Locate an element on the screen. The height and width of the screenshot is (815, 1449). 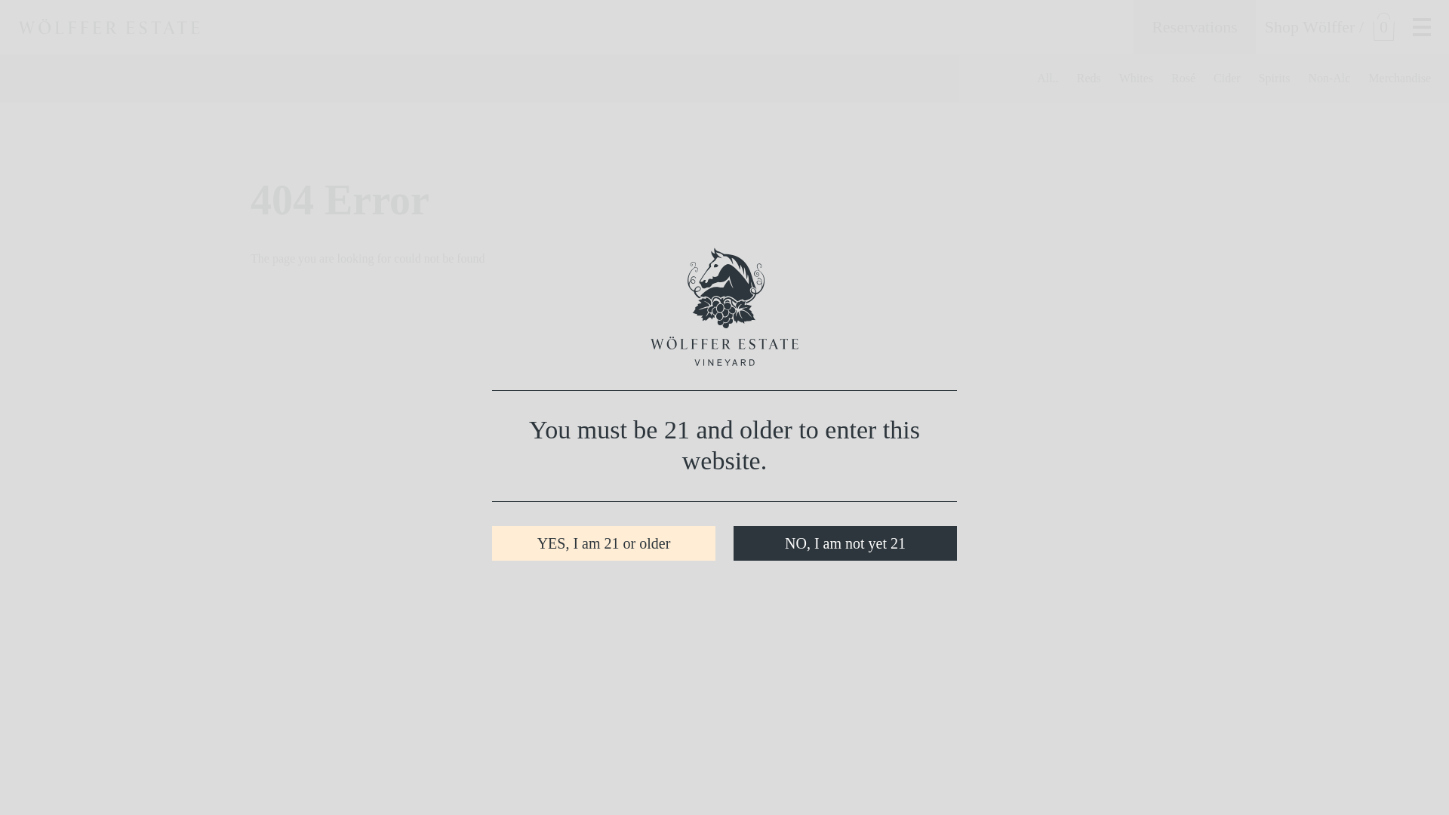
Reservations is located at coordinates (1194, 27).